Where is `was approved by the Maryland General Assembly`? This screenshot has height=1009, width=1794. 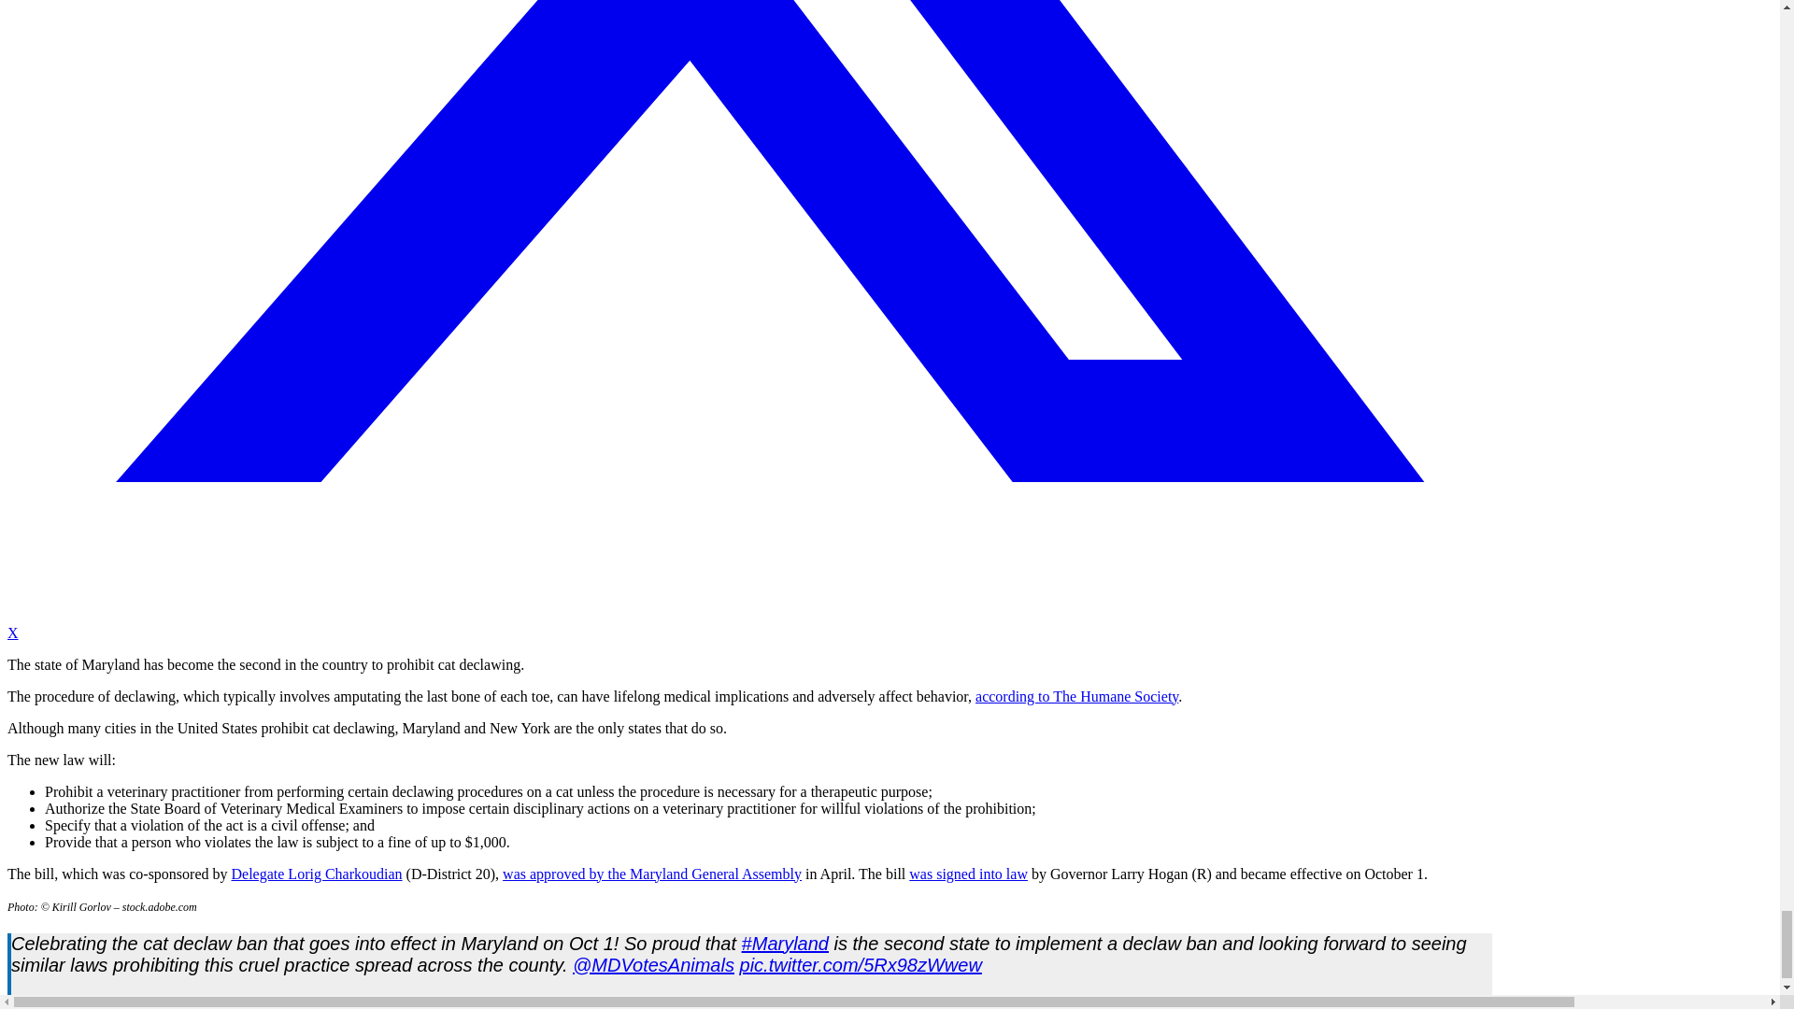 was approved by the Maryland General Assembly is located at coordinates (652, 873).